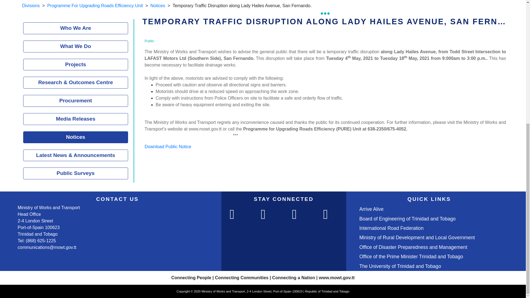 The height and width of the screenshot is (298, 530). What do you see at coordinates (76, 119) in the screenshot?
I see `Media Releases` at bounding box center [76, 119].